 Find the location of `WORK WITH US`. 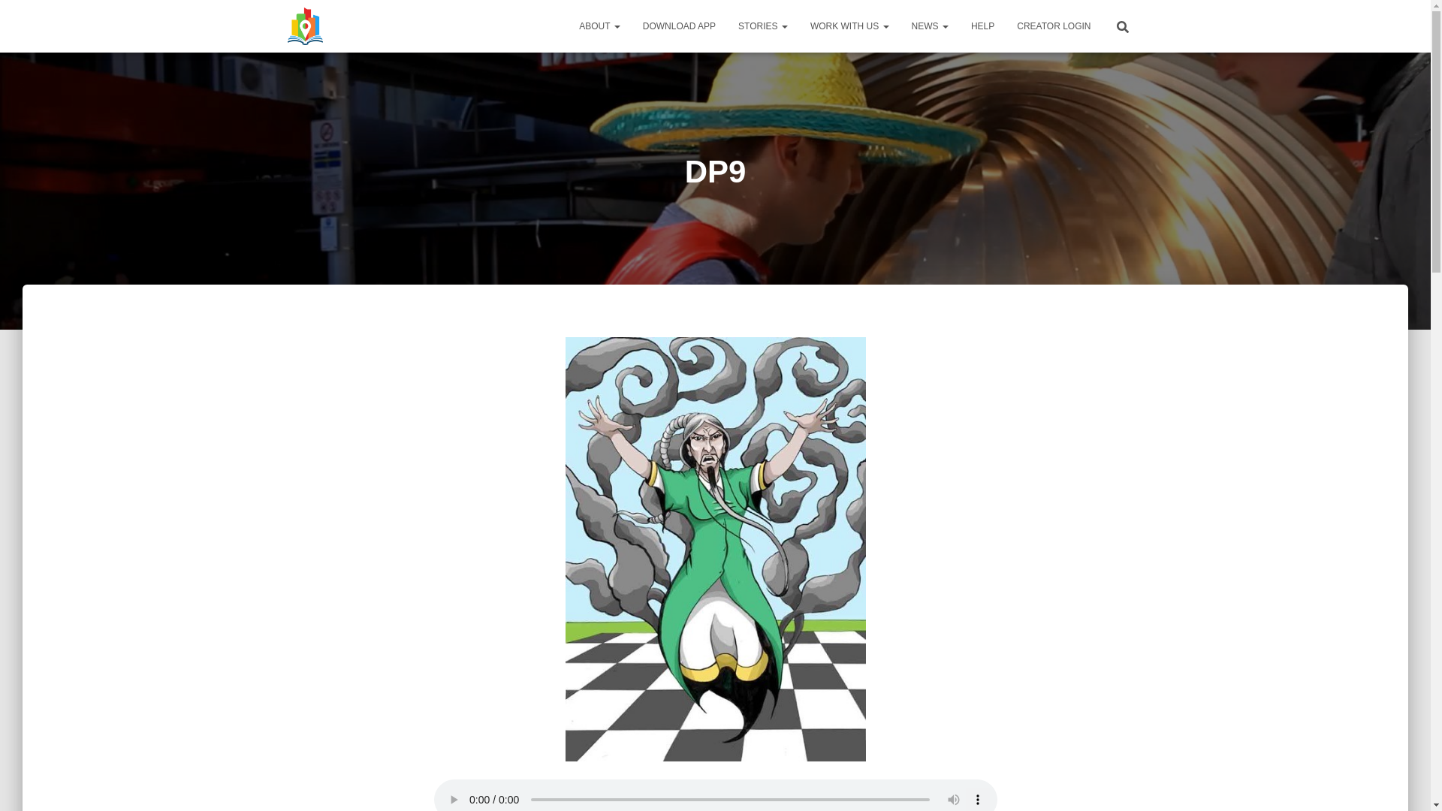

WORK WITH US is located at coordinates (849, 26).